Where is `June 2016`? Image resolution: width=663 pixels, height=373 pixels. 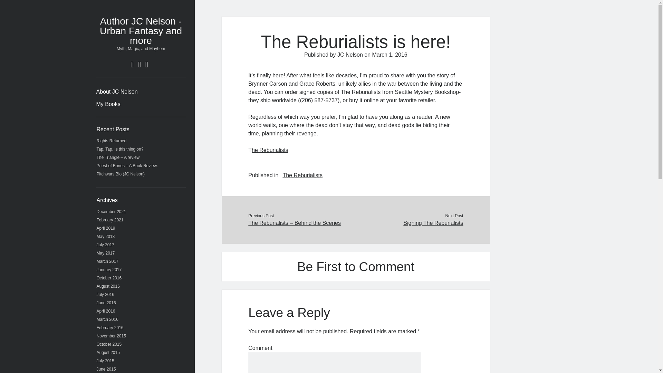
June 2016 is located at coordinates (106, 303).